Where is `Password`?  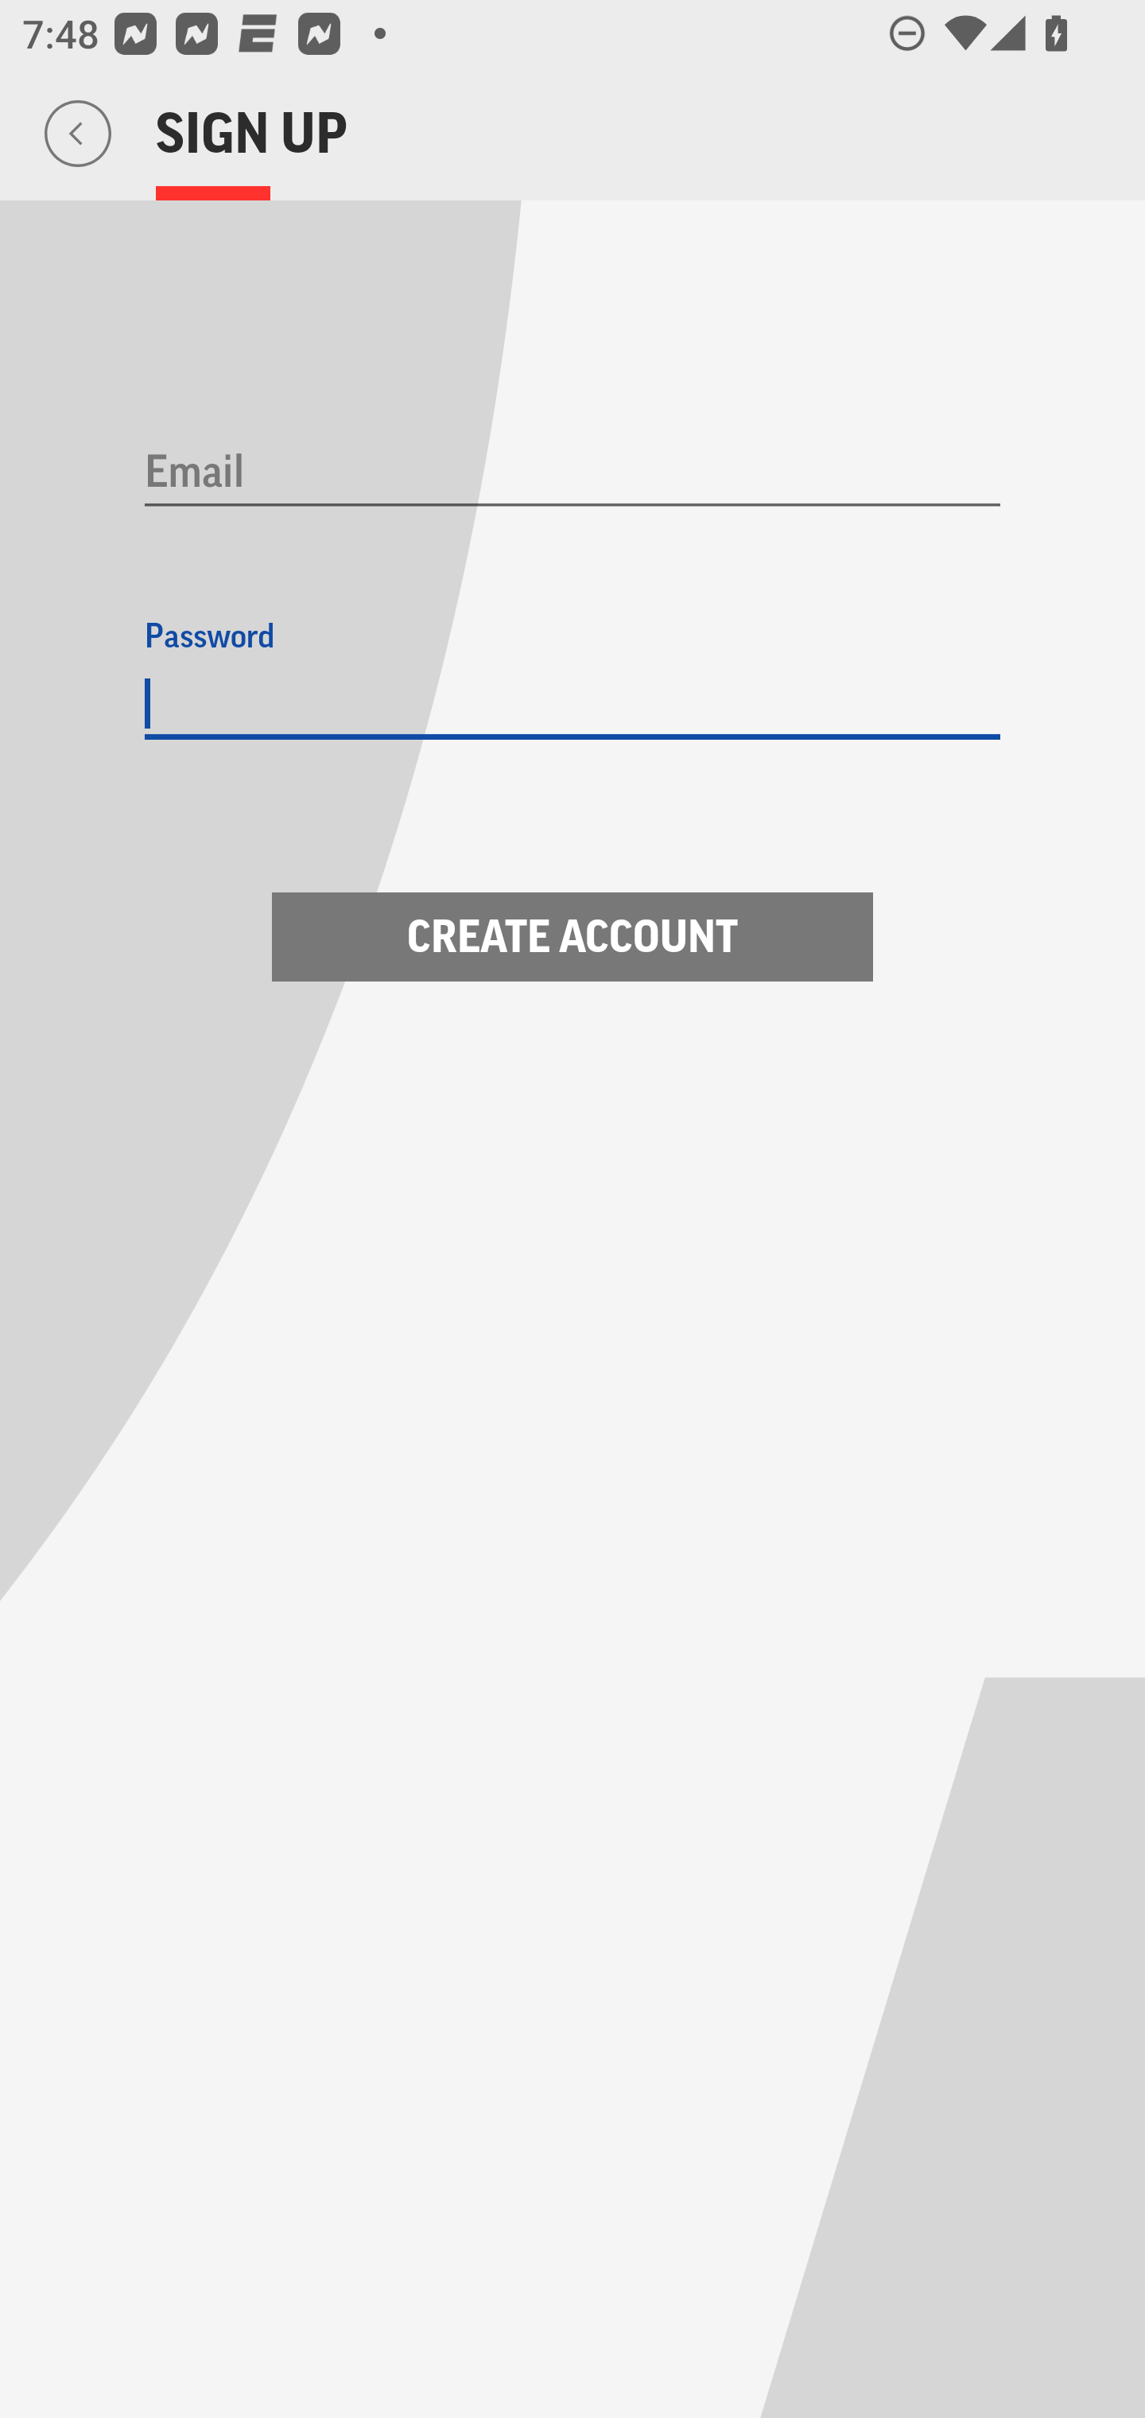 Password is located at coordinates (572, 705).